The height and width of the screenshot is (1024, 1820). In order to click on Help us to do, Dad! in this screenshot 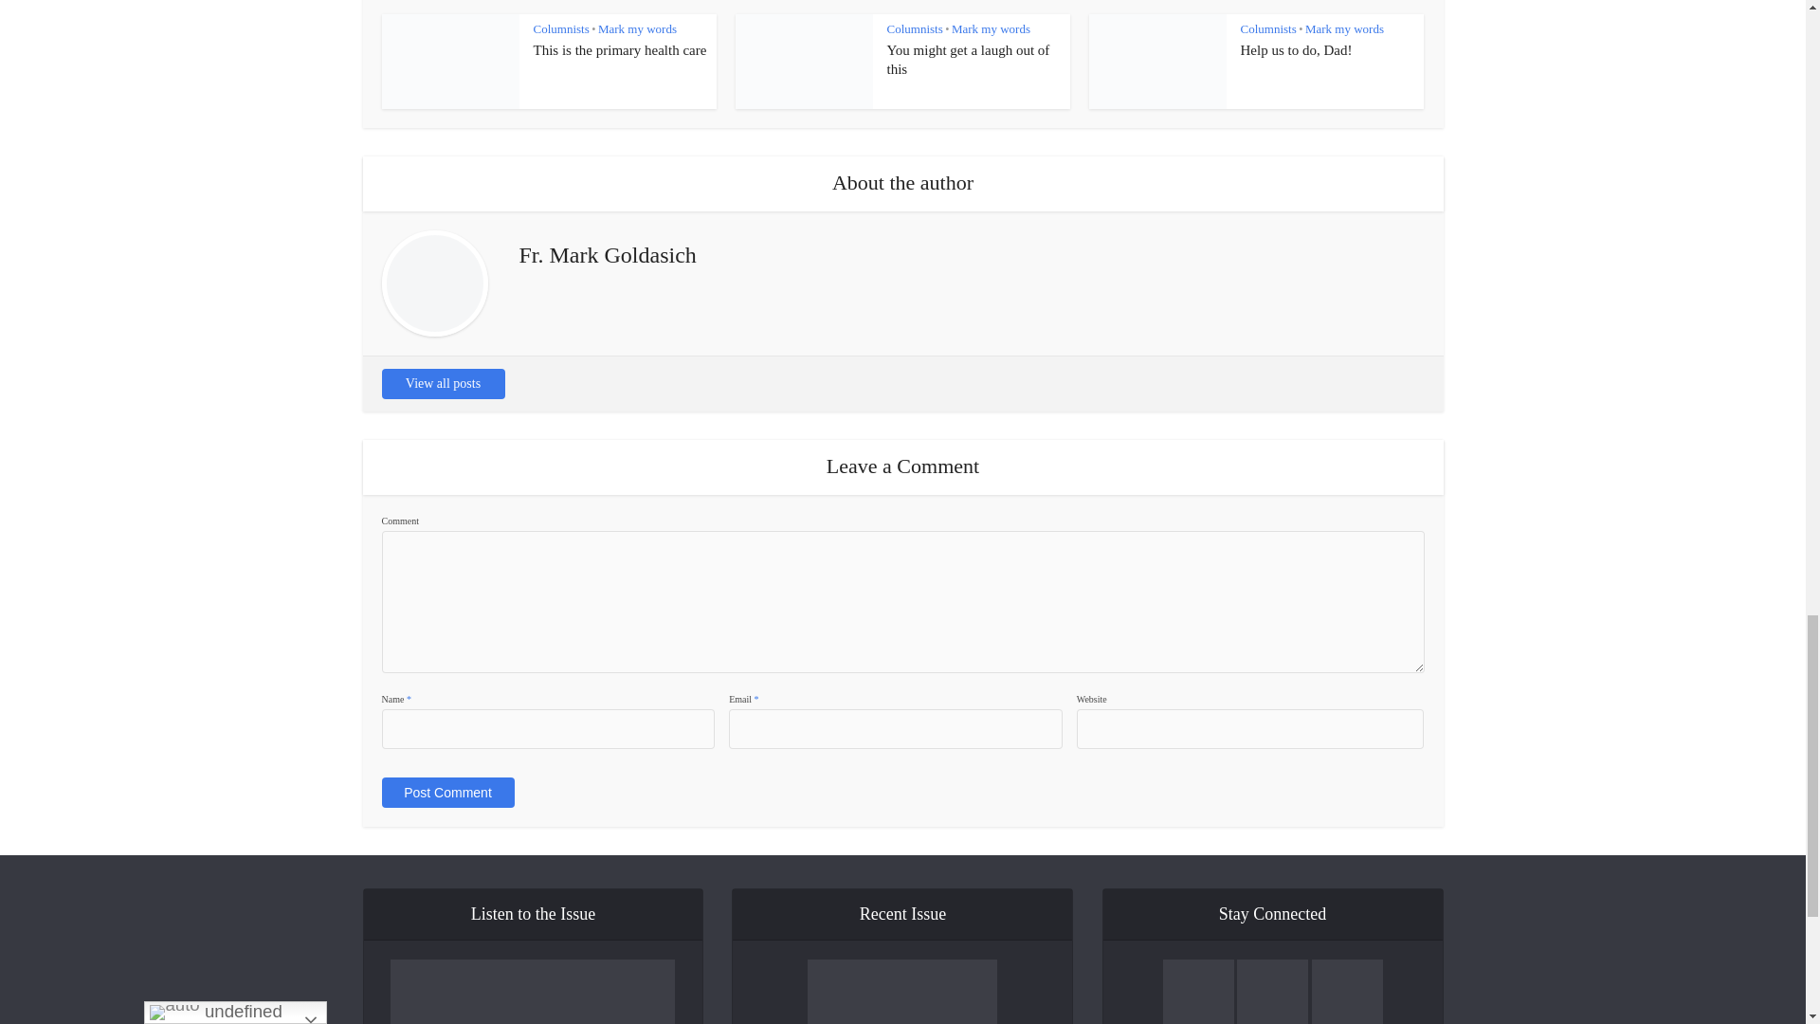, I will do `click(1295, 49)`.